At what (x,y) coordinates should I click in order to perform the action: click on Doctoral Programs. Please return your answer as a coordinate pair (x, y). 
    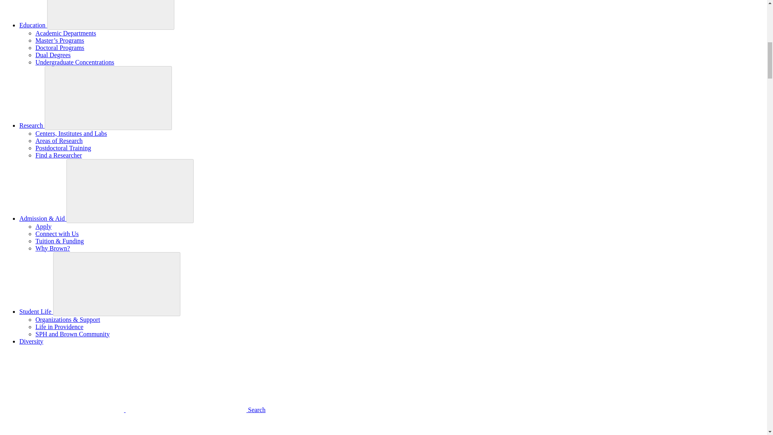
    Looking at the image, I should click on (60, 48).